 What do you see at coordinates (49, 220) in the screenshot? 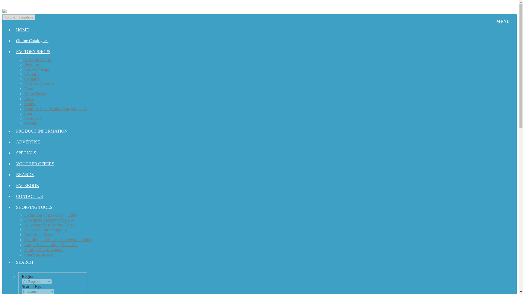
I see `Download Factory Shop List` at bounding box center [49, 220].